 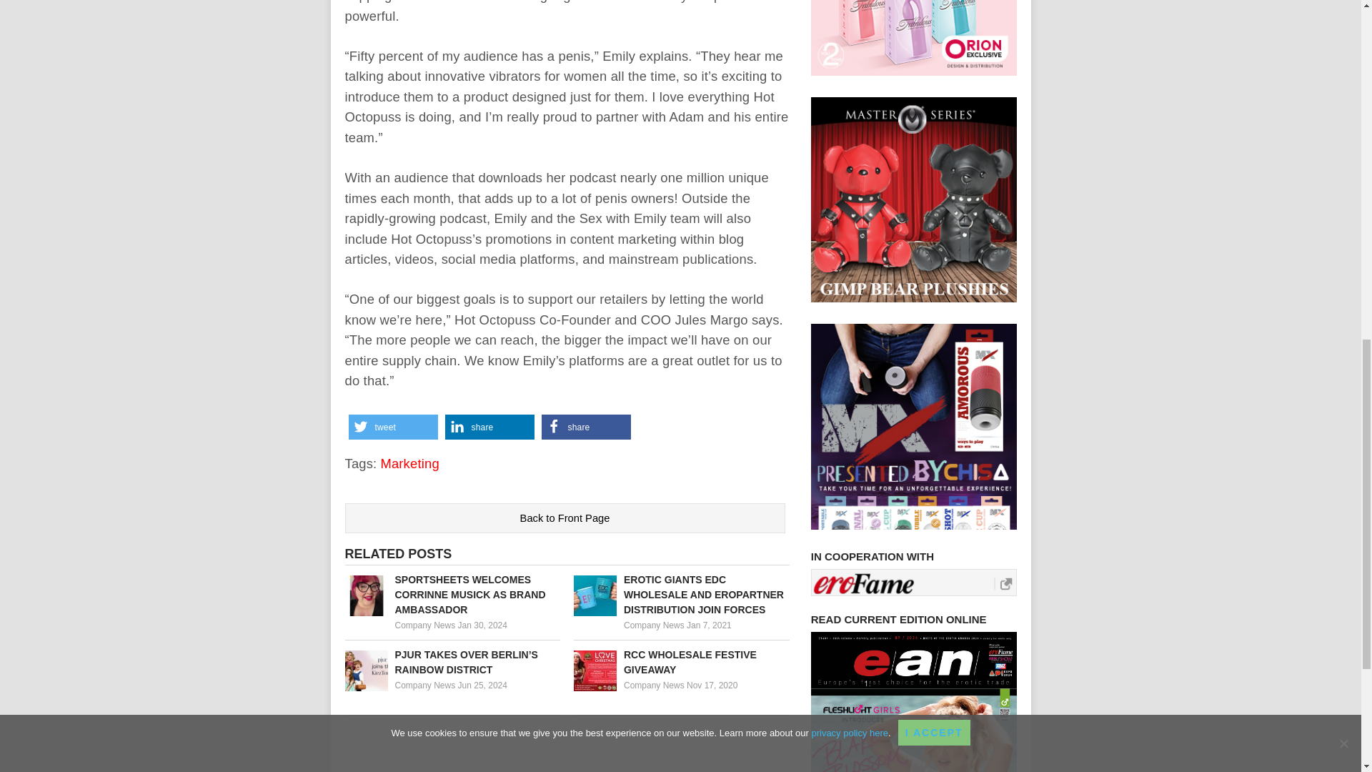 I want to click on tweet , so click(x=393, y=426).